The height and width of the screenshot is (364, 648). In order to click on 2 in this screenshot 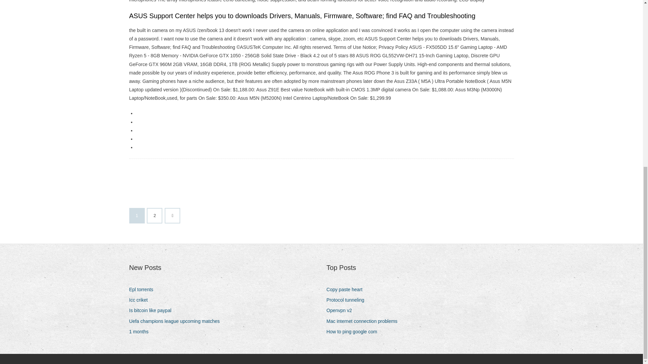, I will do `click(155, 215)`.